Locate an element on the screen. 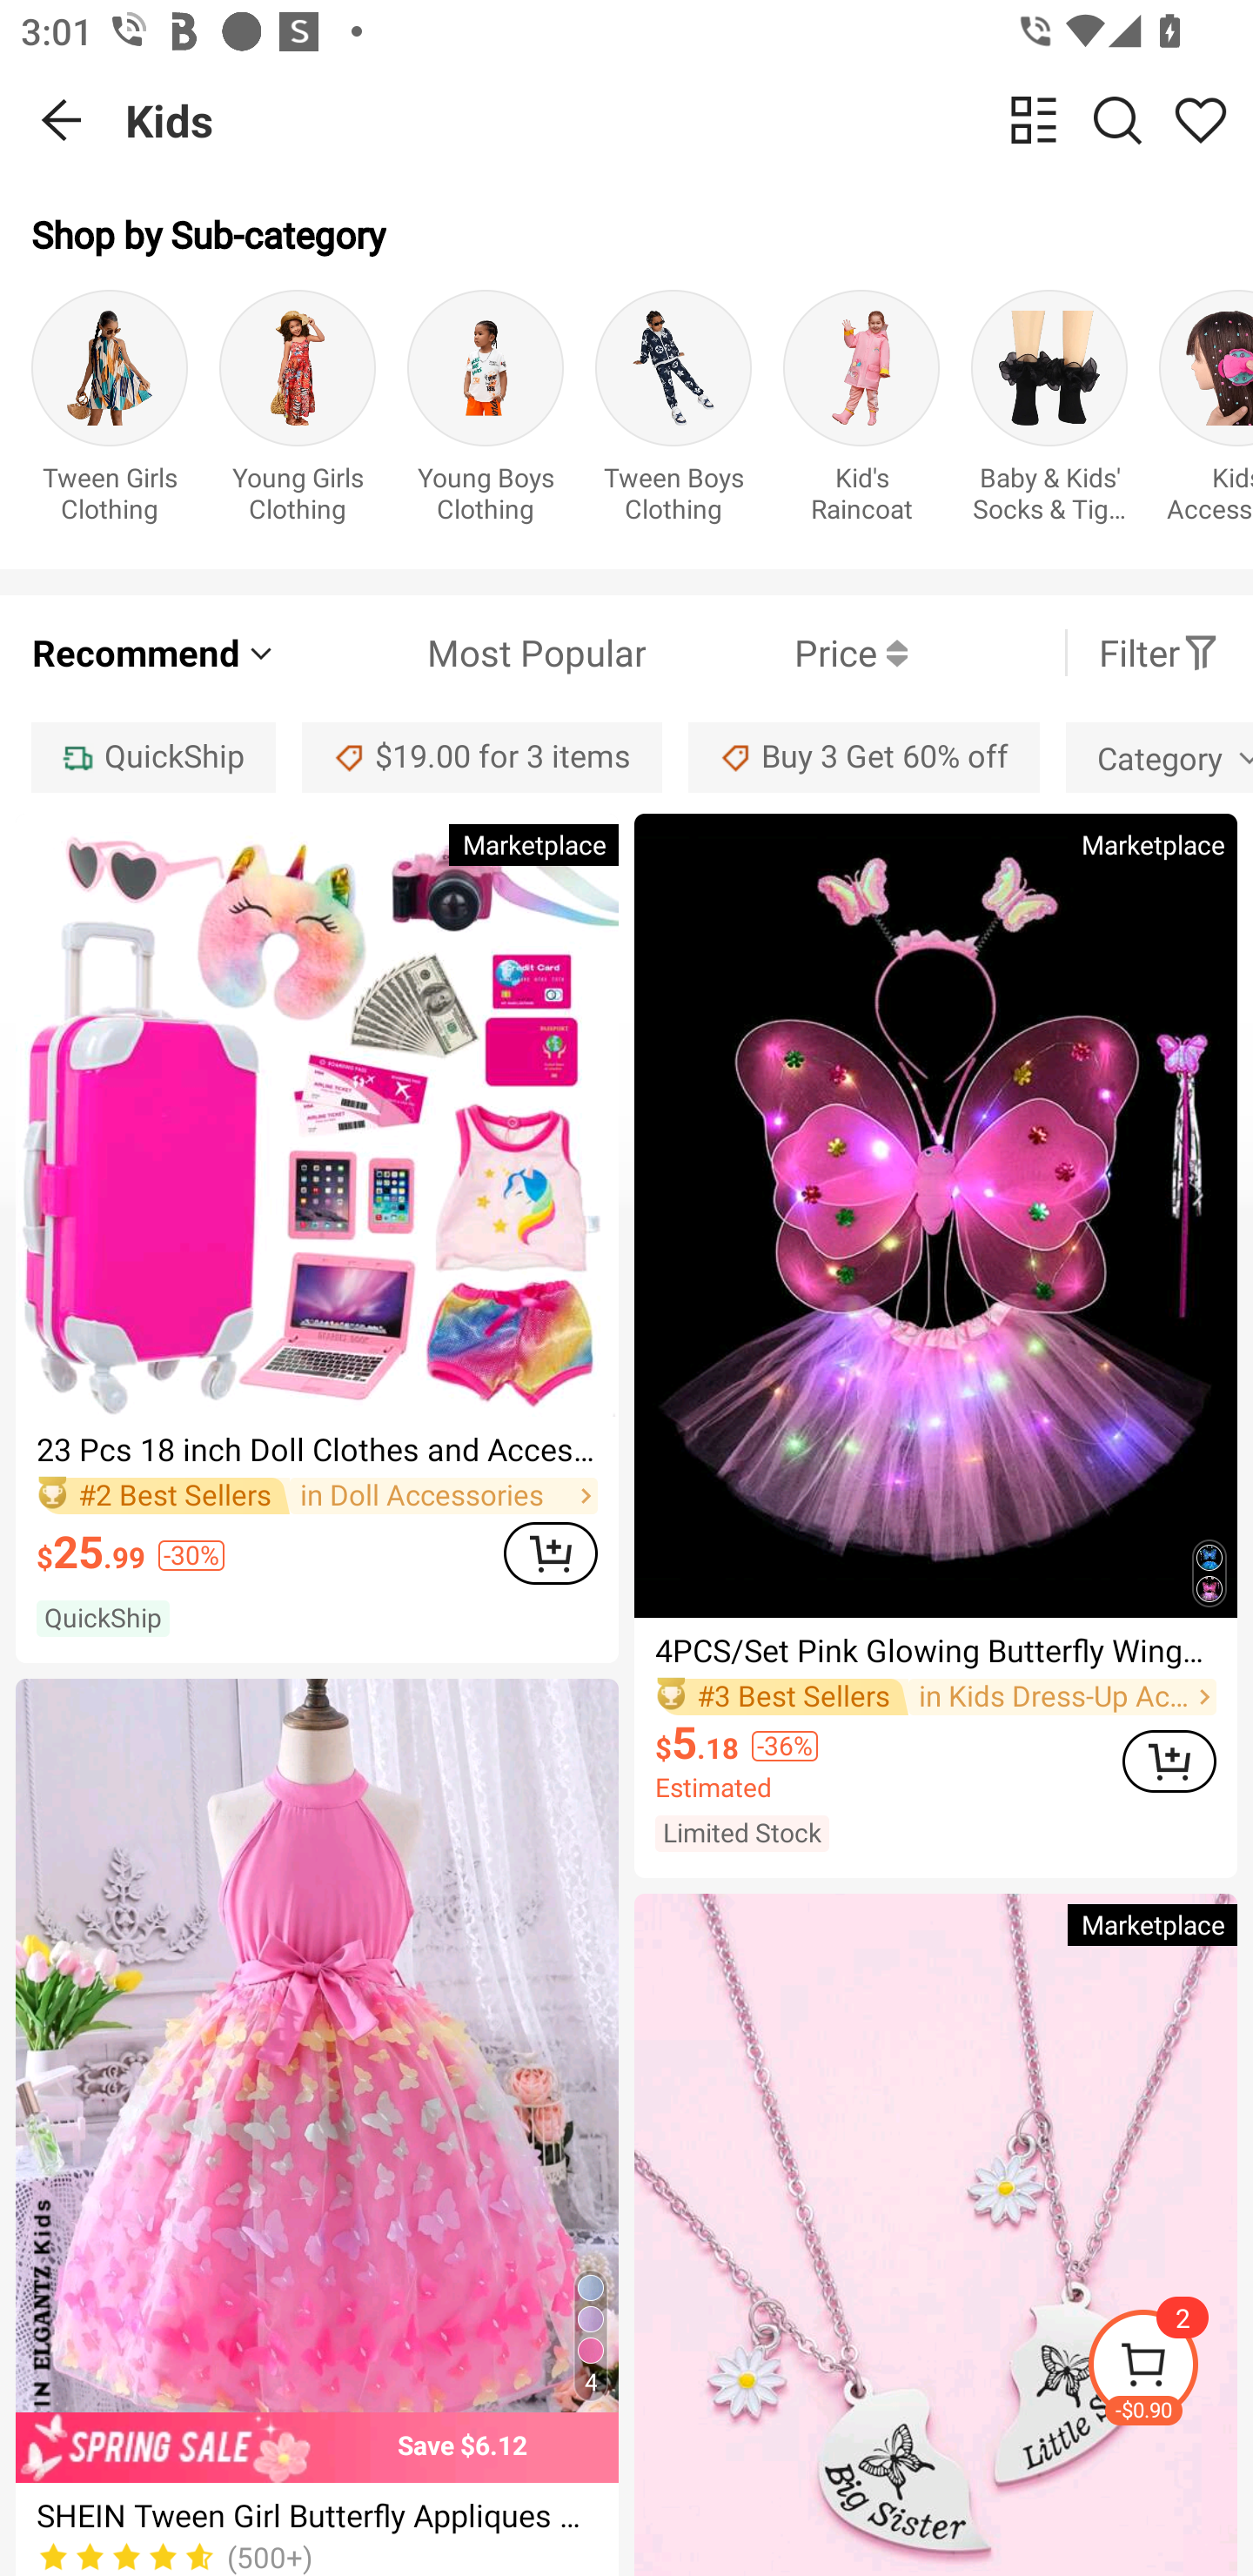 The height and width of the screenshot is (2576, 1253). -$0.90 is located at coordinates (1169, 2369).